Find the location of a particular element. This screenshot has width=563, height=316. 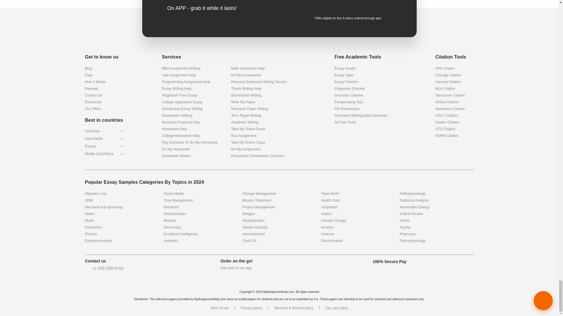

footer-ph is located at coordinates (87, 269).